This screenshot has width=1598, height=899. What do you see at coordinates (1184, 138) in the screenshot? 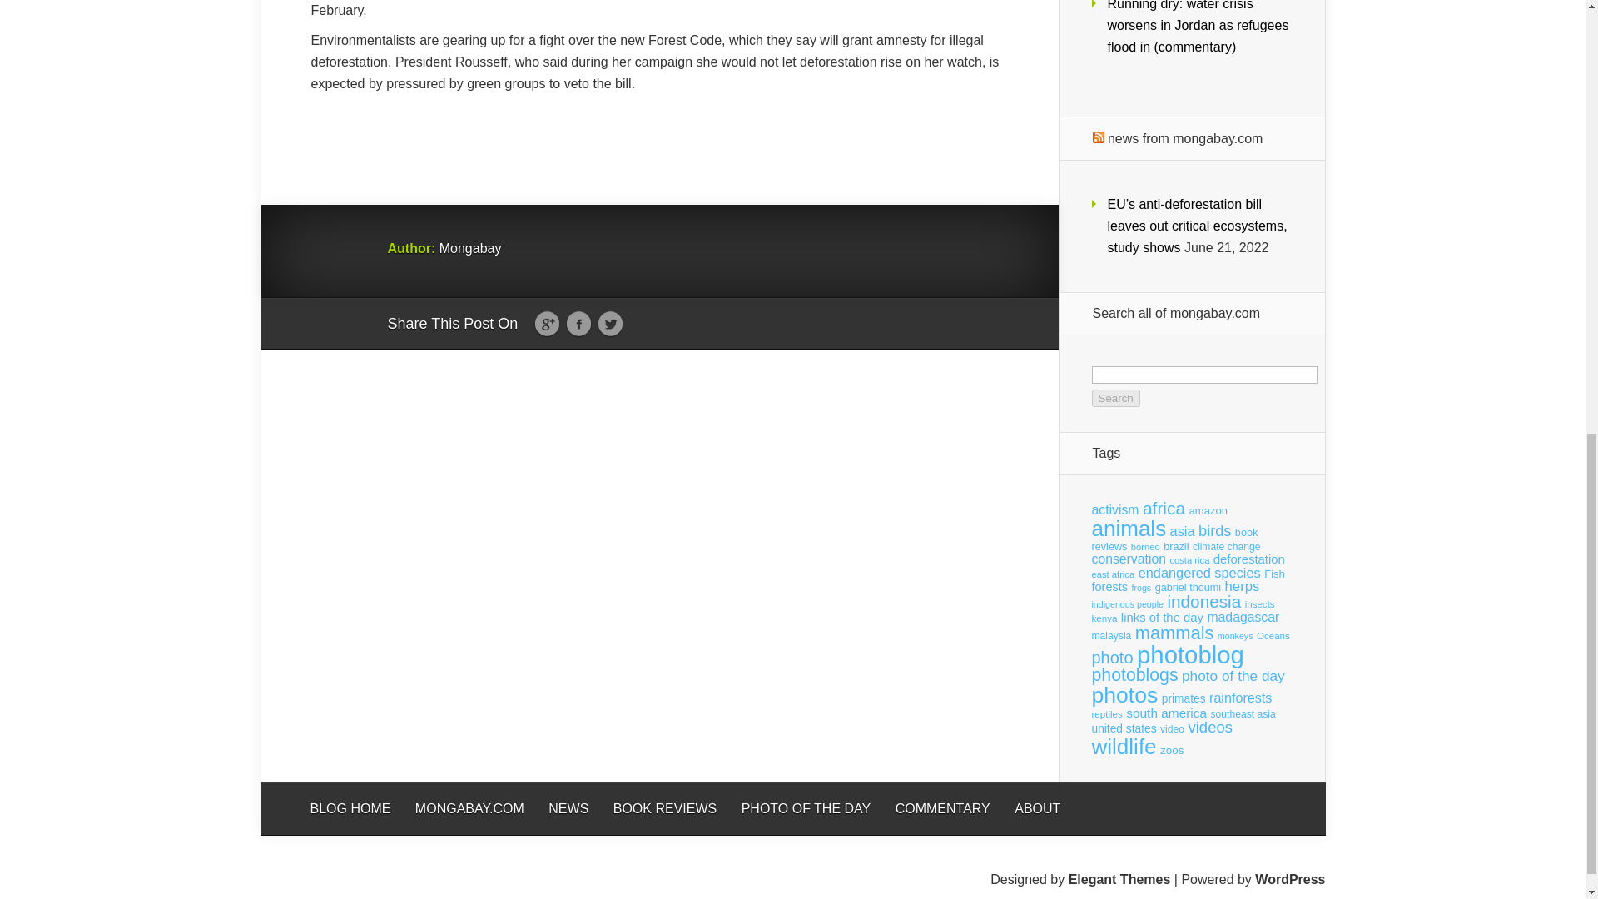
I see `news from mongabay.com` at bounding box center [1184, 138].